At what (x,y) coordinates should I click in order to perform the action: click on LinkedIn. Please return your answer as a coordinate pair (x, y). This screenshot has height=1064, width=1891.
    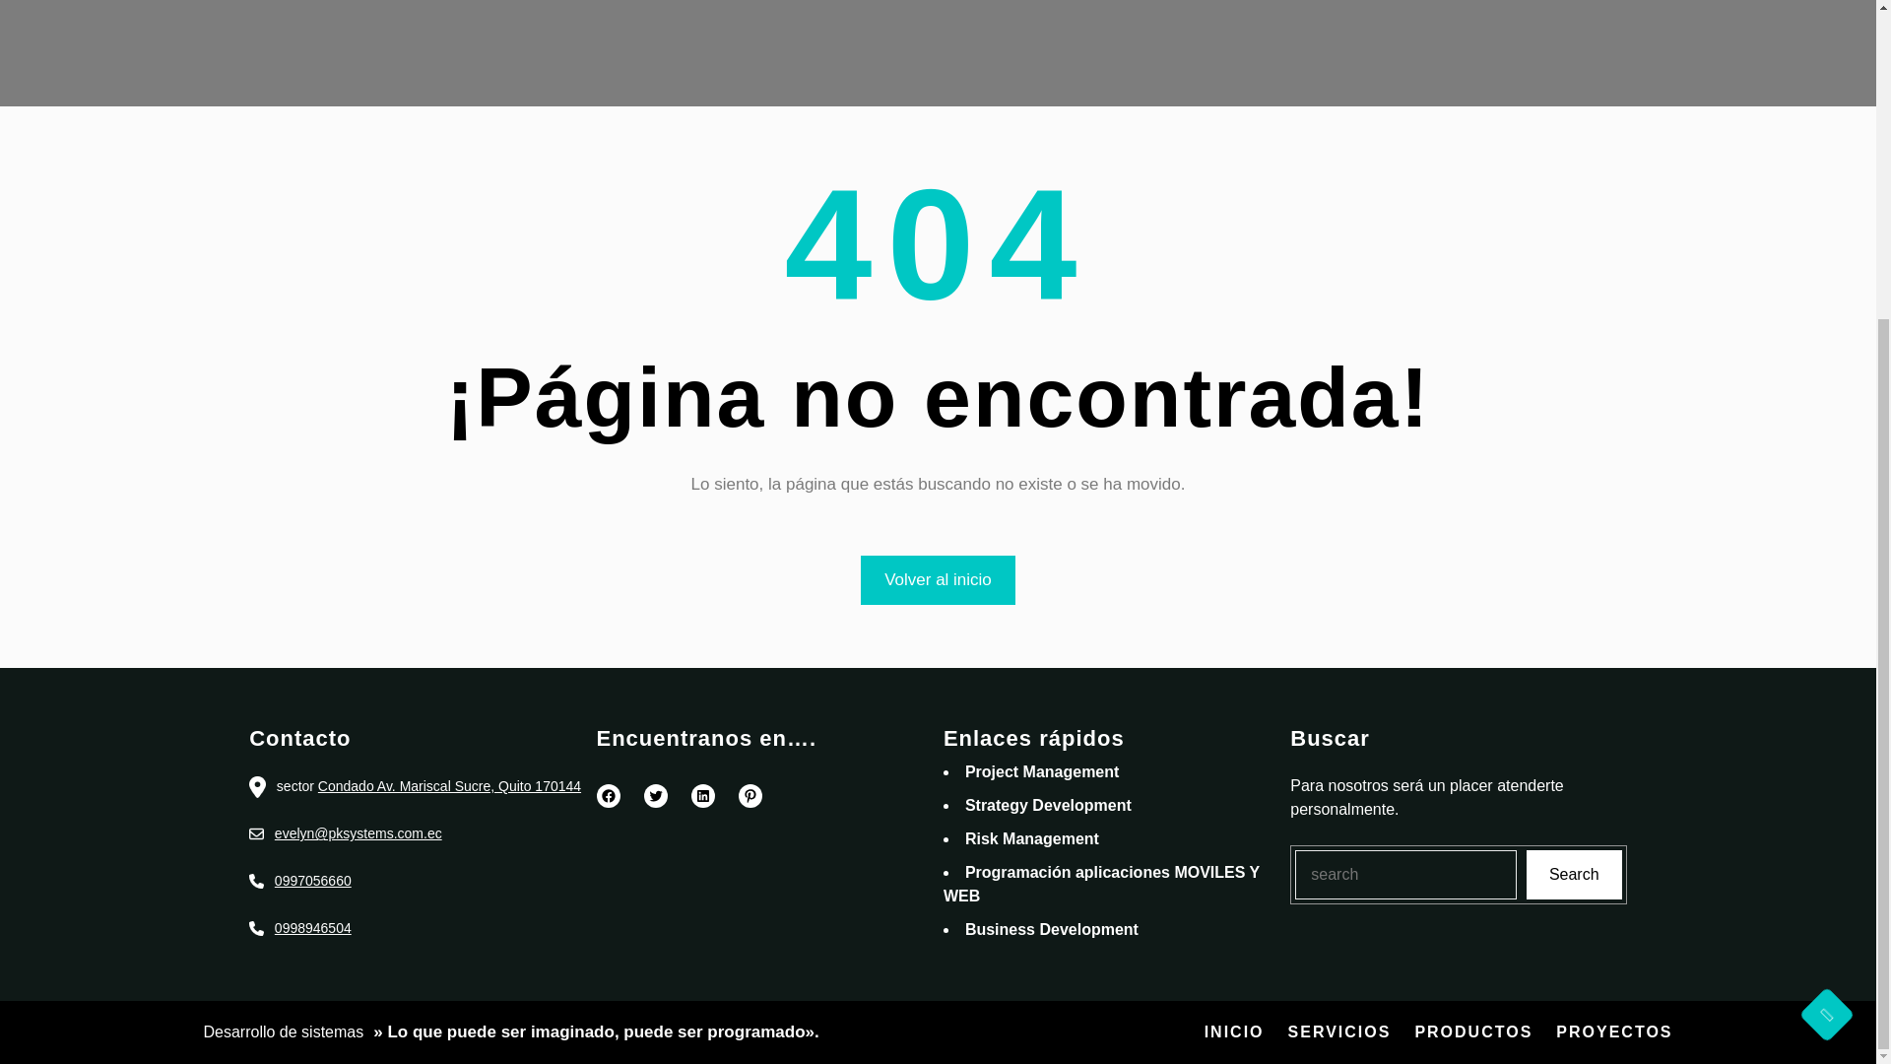
    Looking at the image, I should click on (703, 795).